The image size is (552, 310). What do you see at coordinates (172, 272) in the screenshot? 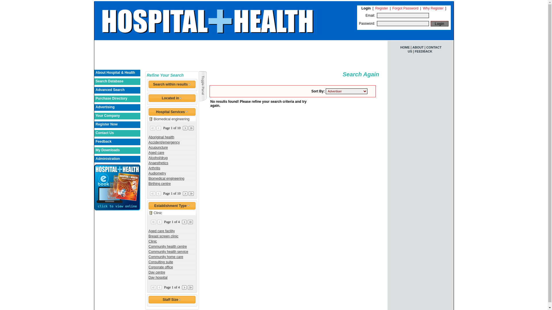
I see `Day centre` at bounding box center [172, 272].